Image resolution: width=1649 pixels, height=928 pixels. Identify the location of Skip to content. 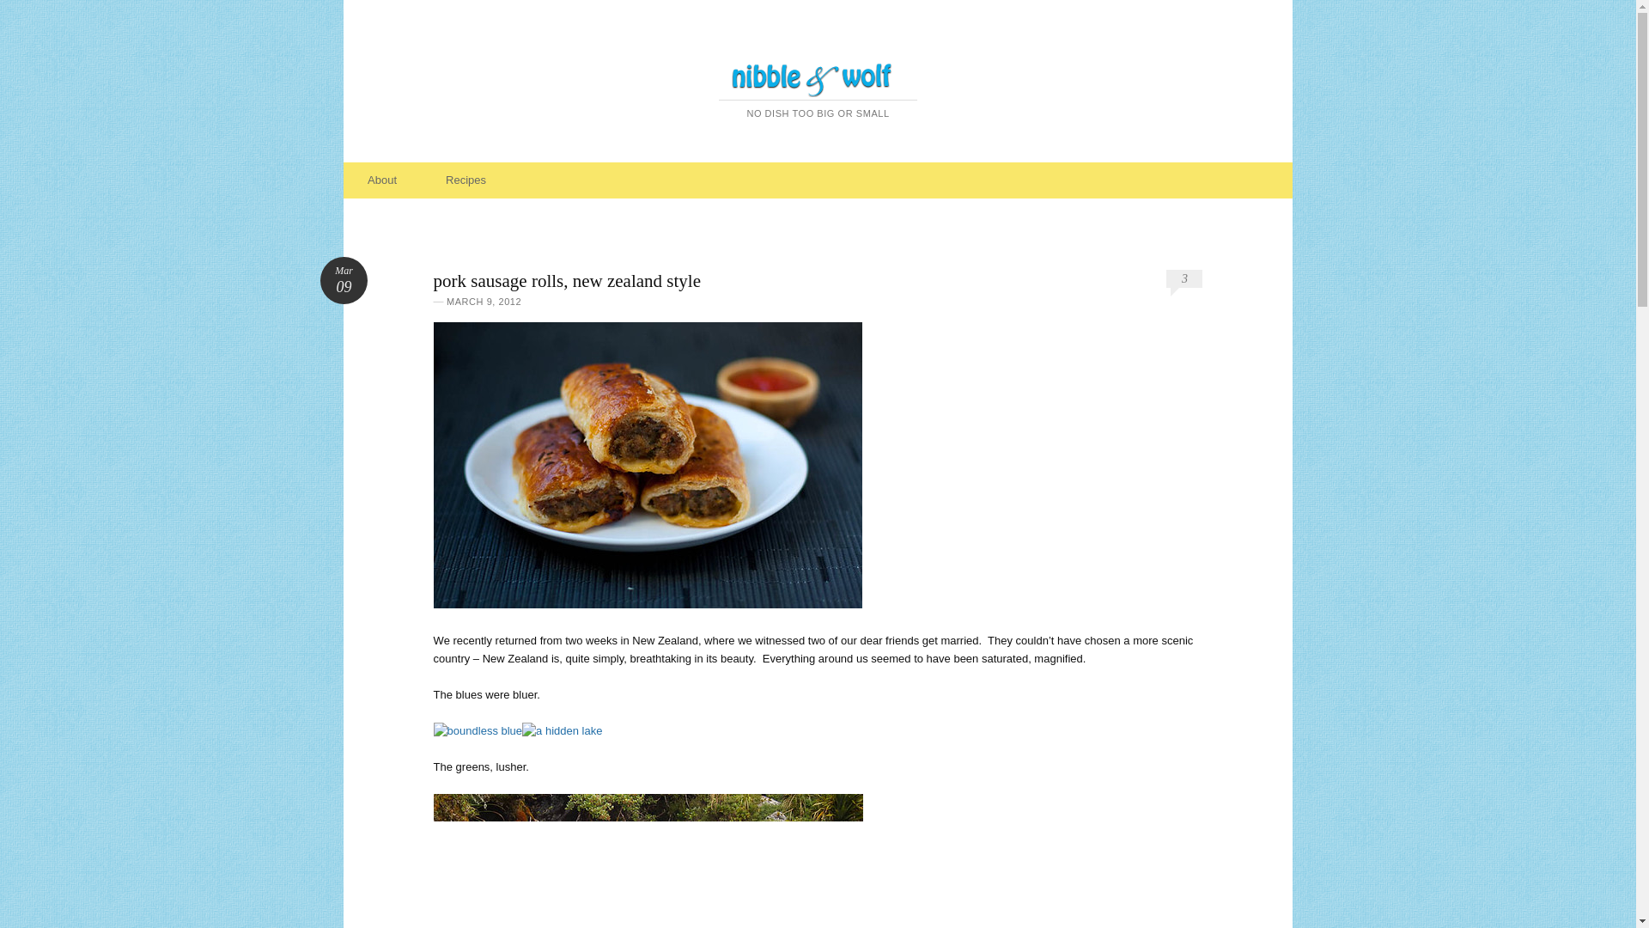
(404, 180).